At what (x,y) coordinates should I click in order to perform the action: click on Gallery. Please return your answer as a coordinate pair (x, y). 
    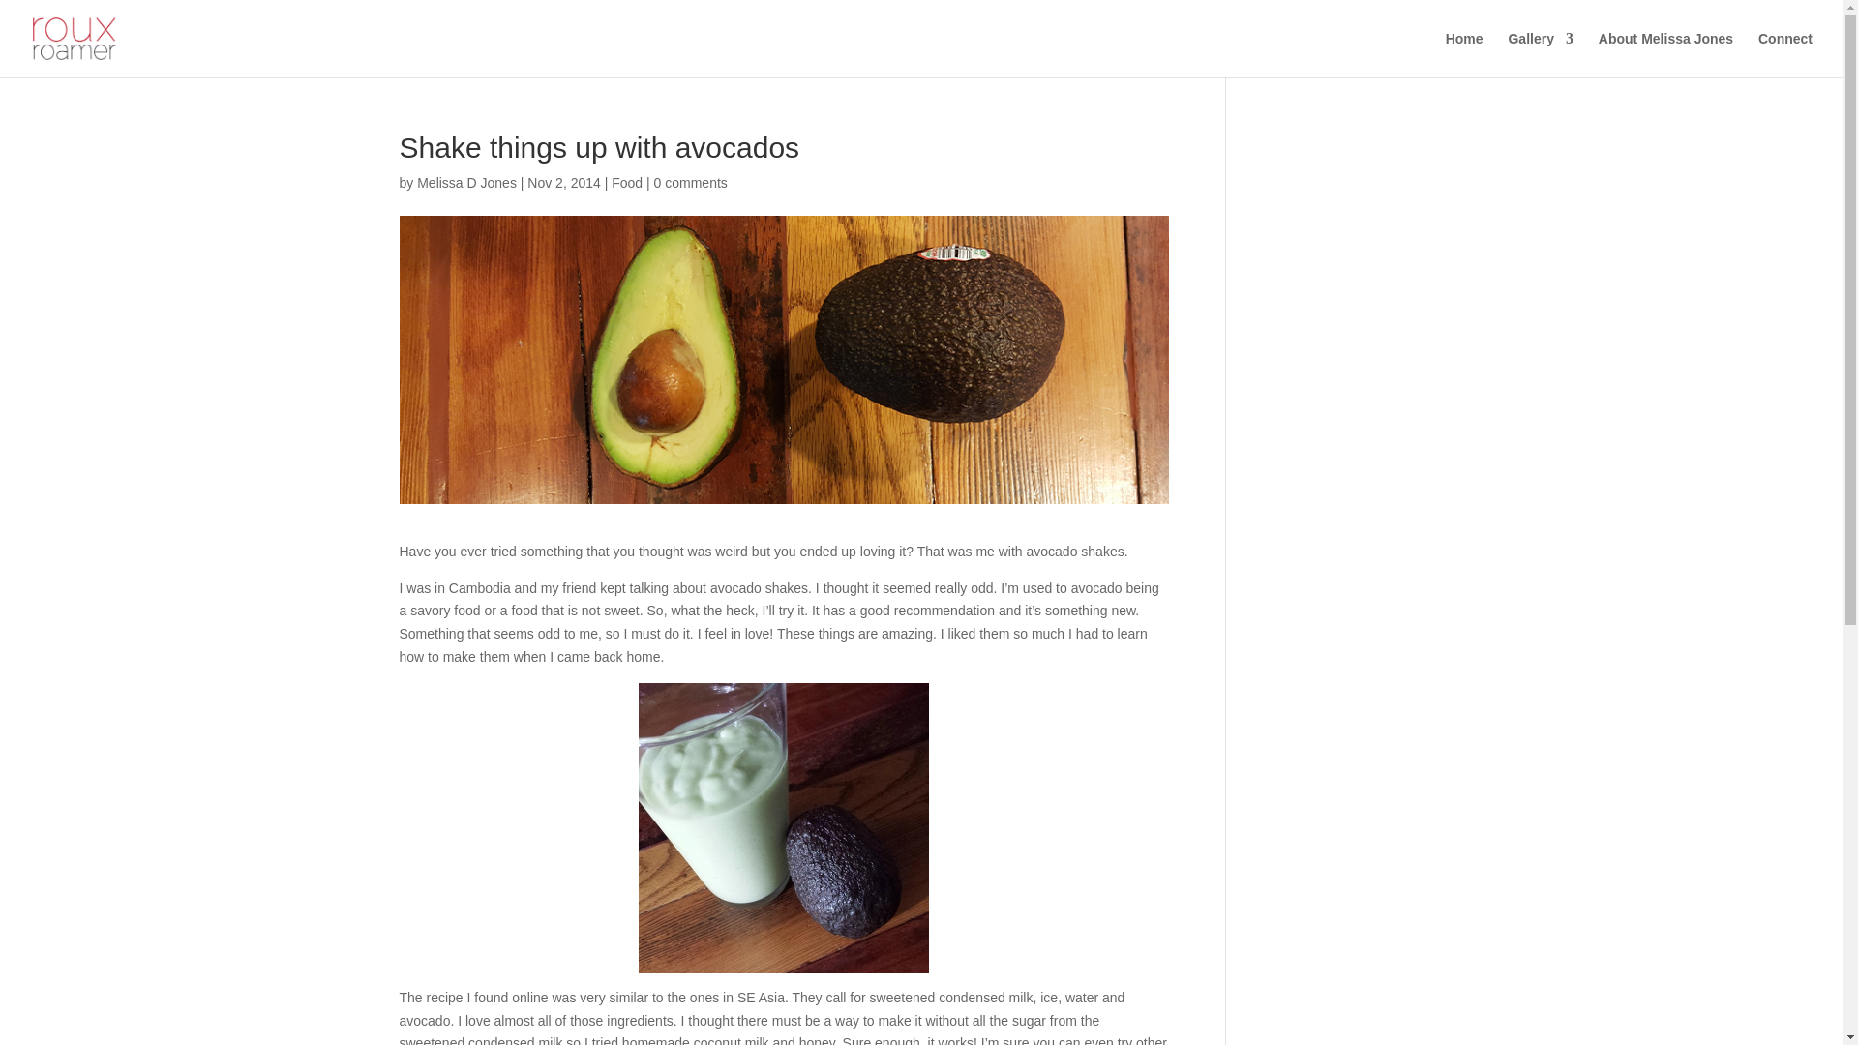
    Looking at the image, I should click on (1539, 54).